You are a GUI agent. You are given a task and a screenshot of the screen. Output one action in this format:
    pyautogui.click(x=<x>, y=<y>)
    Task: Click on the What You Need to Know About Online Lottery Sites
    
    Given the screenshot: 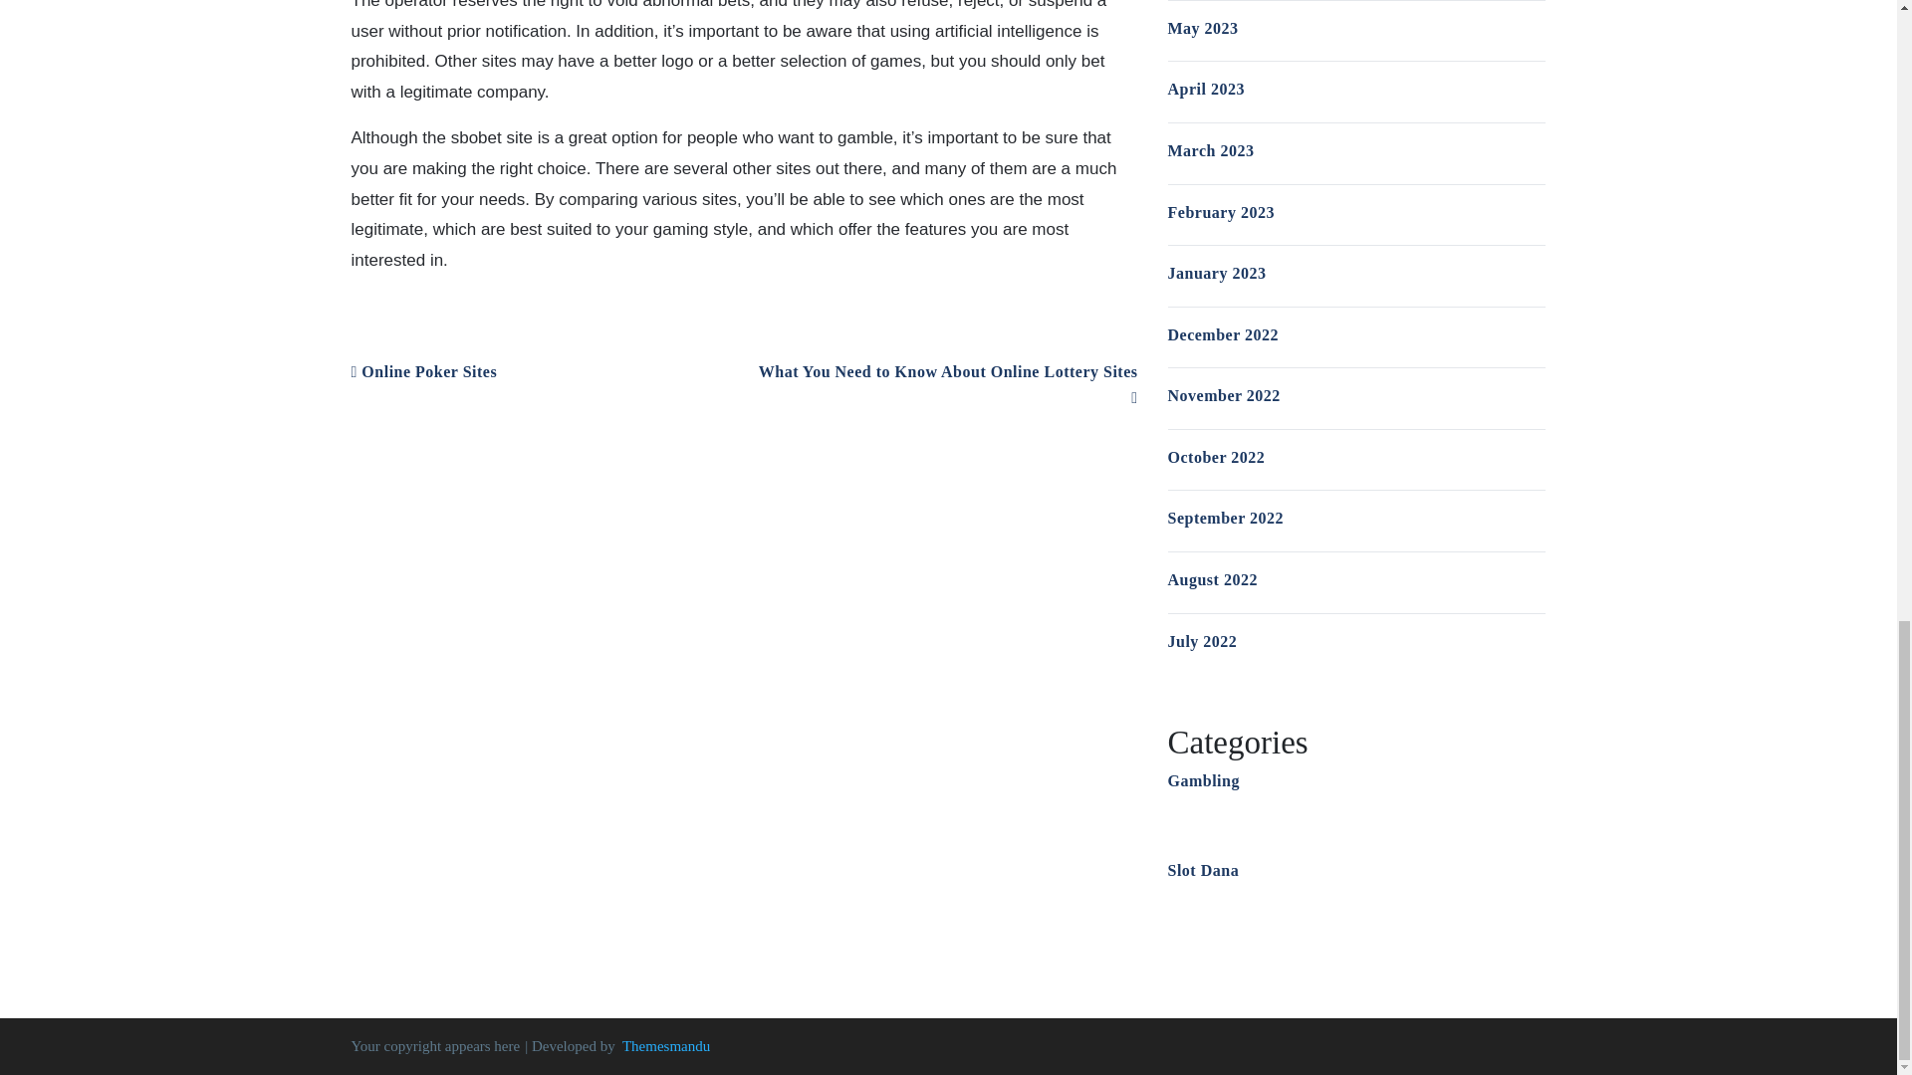 What is the action you would take?
    pyautogui.click(x=948, y=384)
    